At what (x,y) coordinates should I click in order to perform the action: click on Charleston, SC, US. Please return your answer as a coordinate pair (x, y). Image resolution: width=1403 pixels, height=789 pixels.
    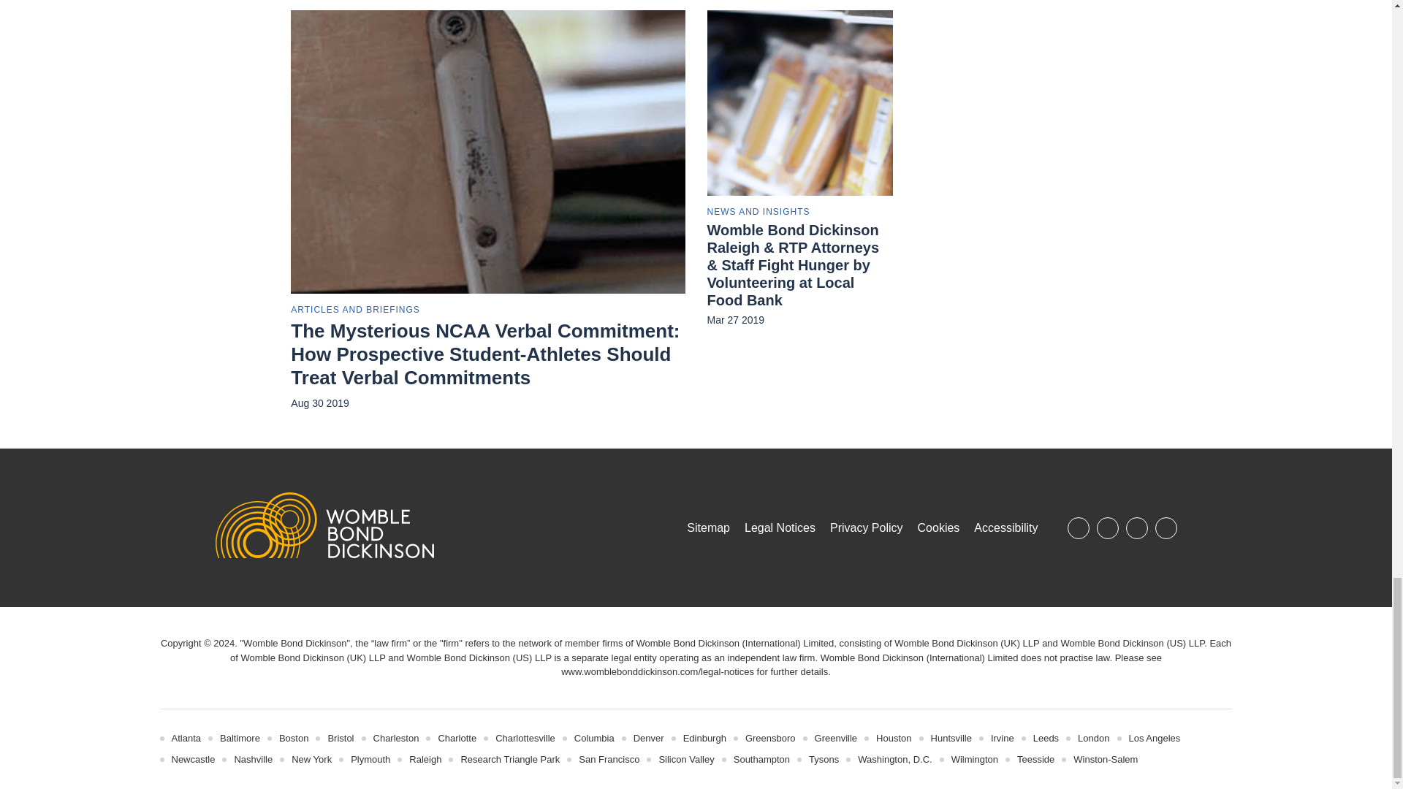
    Looking at the image, I should click on (396, 738).